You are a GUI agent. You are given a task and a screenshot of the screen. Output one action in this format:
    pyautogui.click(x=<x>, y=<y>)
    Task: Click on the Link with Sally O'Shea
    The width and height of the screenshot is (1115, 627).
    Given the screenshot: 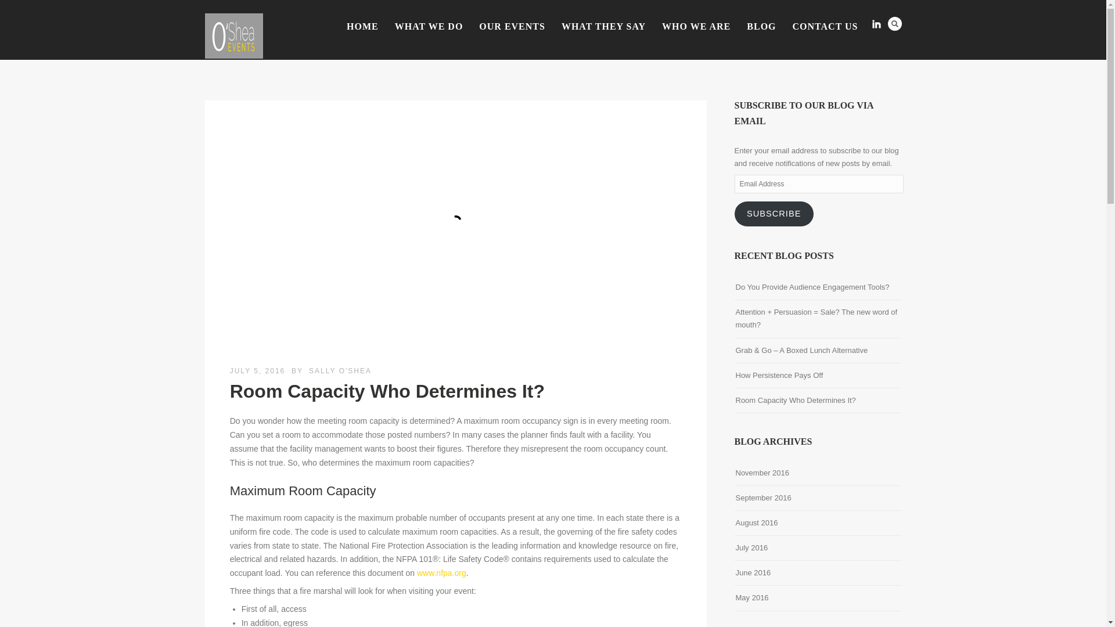 What is the action you would take?
    pyautogui.click(x=876, y=24)
    